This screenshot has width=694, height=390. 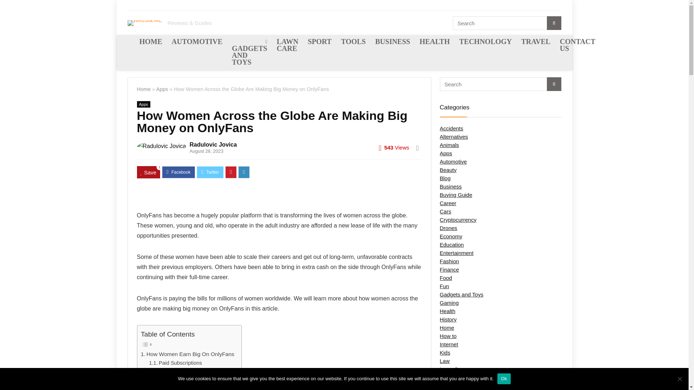 I want to click on Home, so click(x=143, y=89).